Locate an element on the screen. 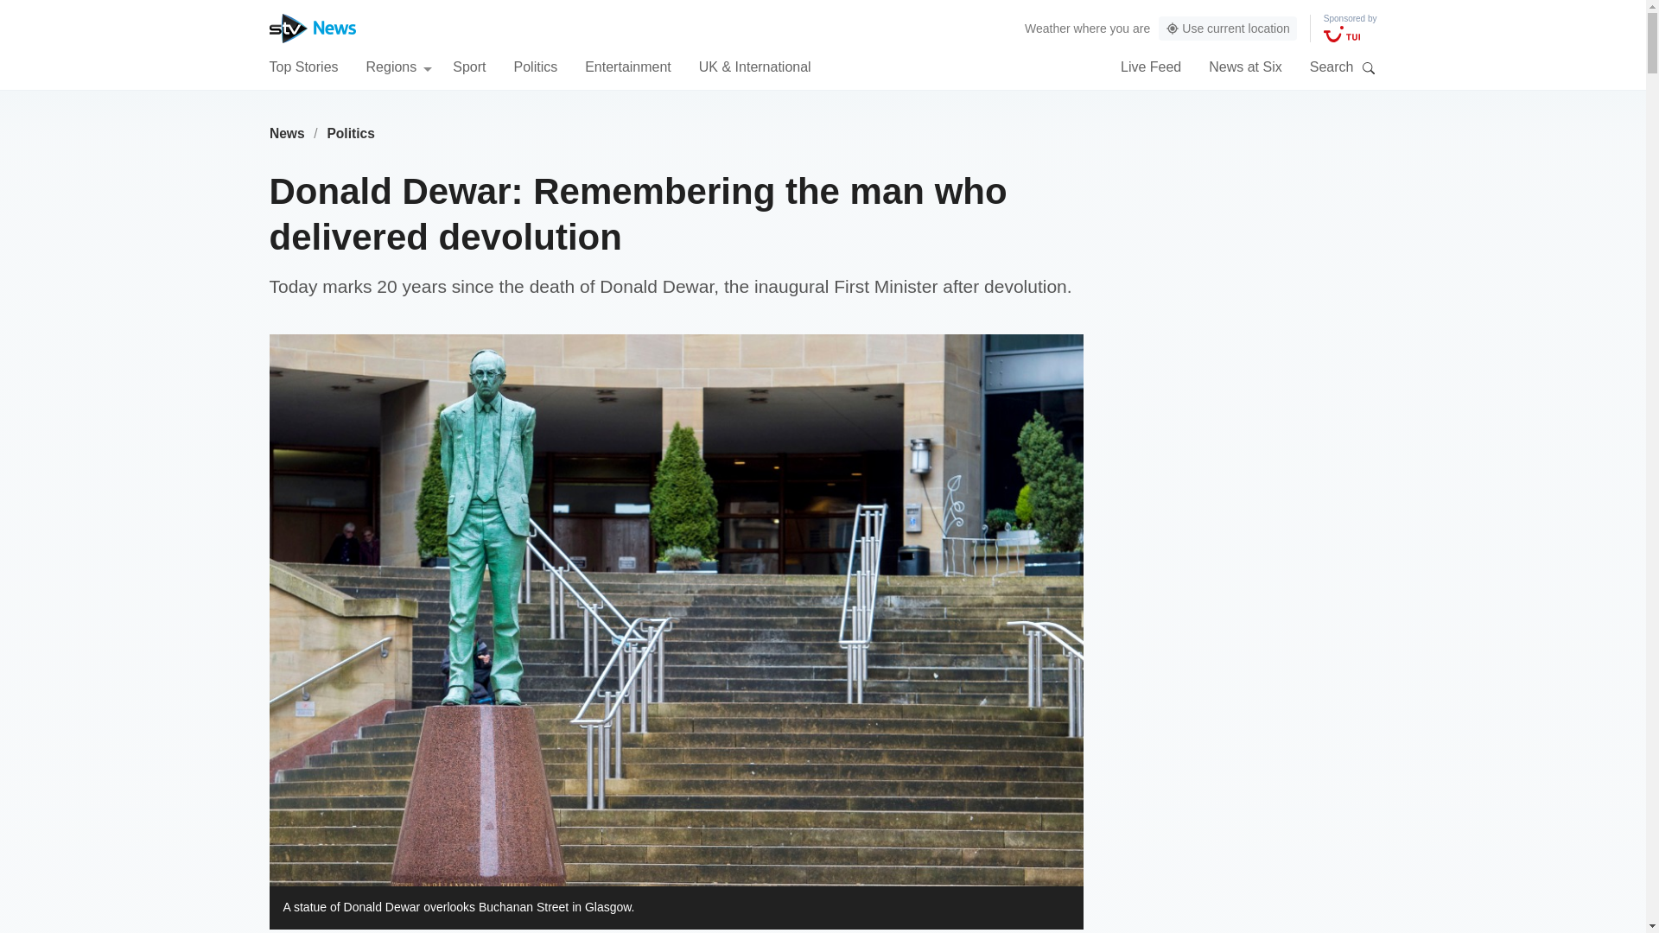  Weather is located at coordinates (1047, 28).